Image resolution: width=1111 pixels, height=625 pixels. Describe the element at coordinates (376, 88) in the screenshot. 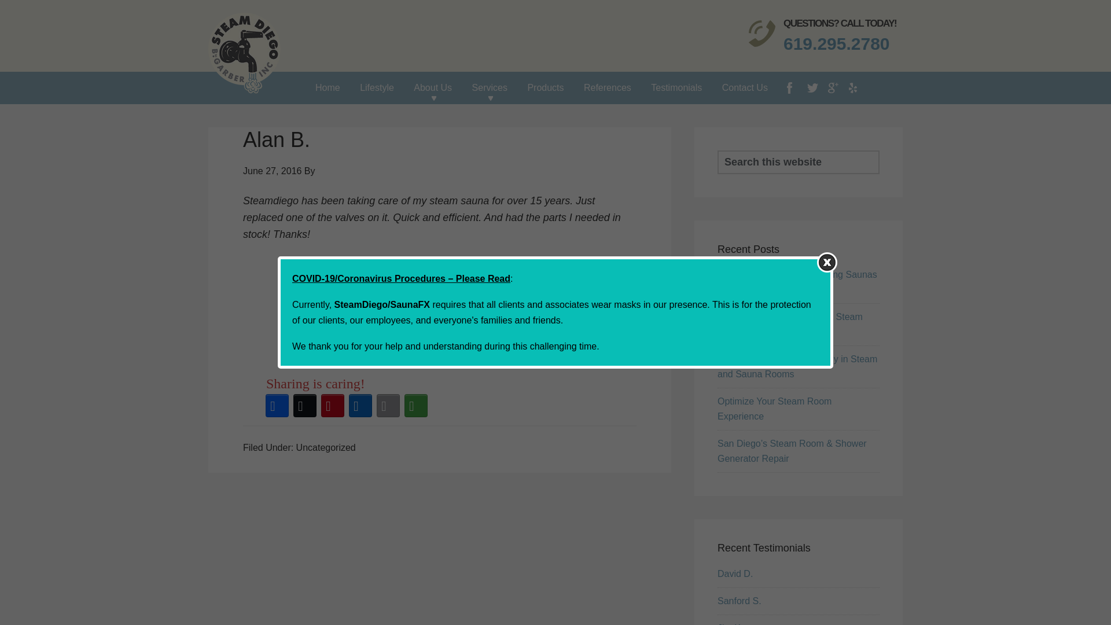

I see `Lifestyle` at that location.